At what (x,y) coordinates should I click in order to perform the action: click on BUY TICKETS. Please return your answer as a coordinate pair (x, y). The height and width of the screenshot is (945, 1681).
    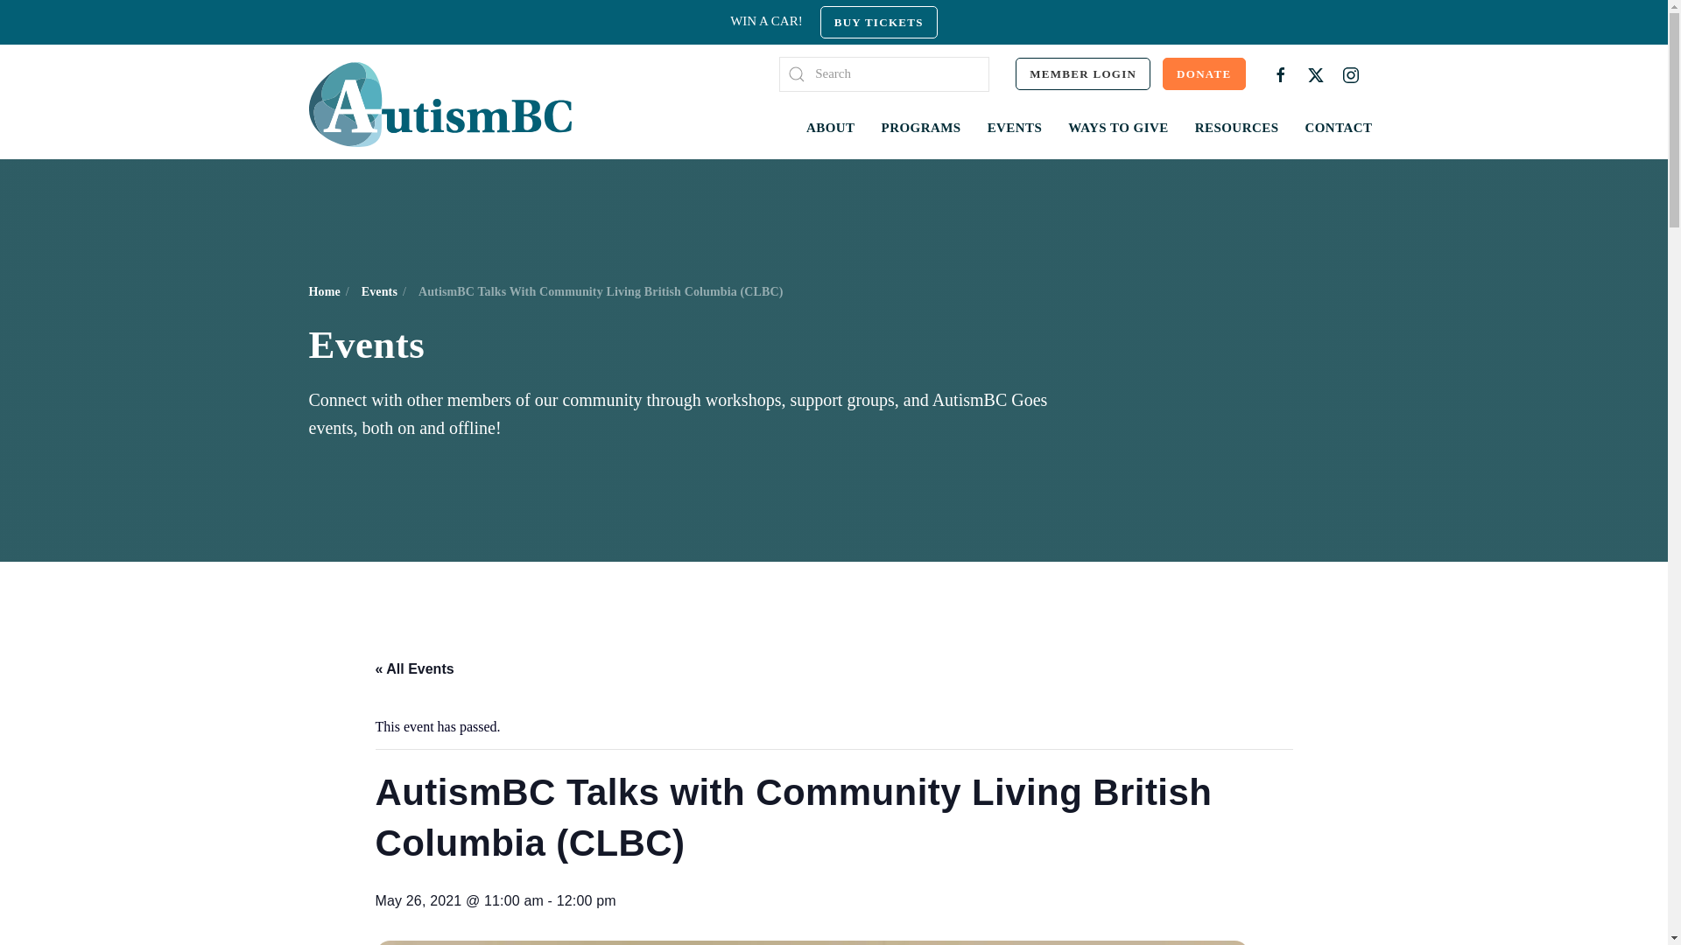
    Looking at the image, I should click on (879, 22).